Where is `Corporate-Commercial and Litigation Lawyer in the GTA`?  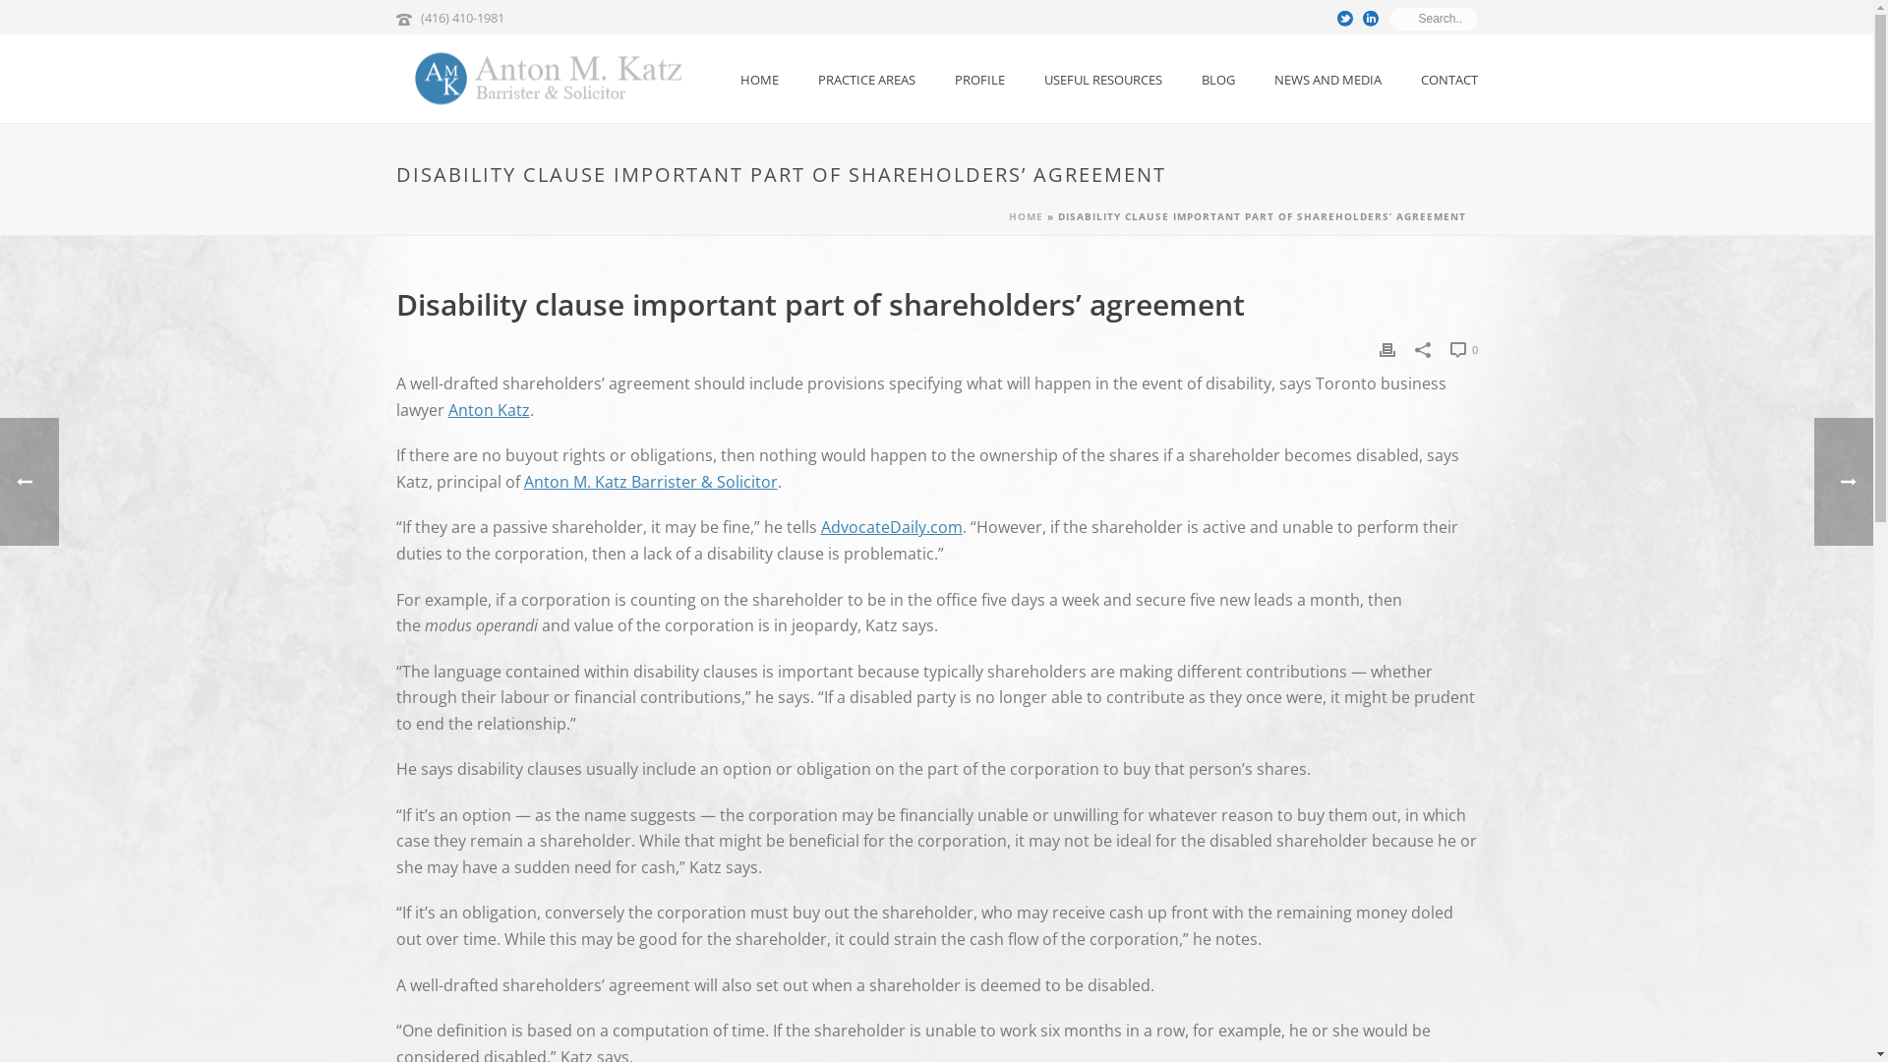 Corporate-Commercial and Litigation Lawyer in the GTA is located at coordinates (538, 79).